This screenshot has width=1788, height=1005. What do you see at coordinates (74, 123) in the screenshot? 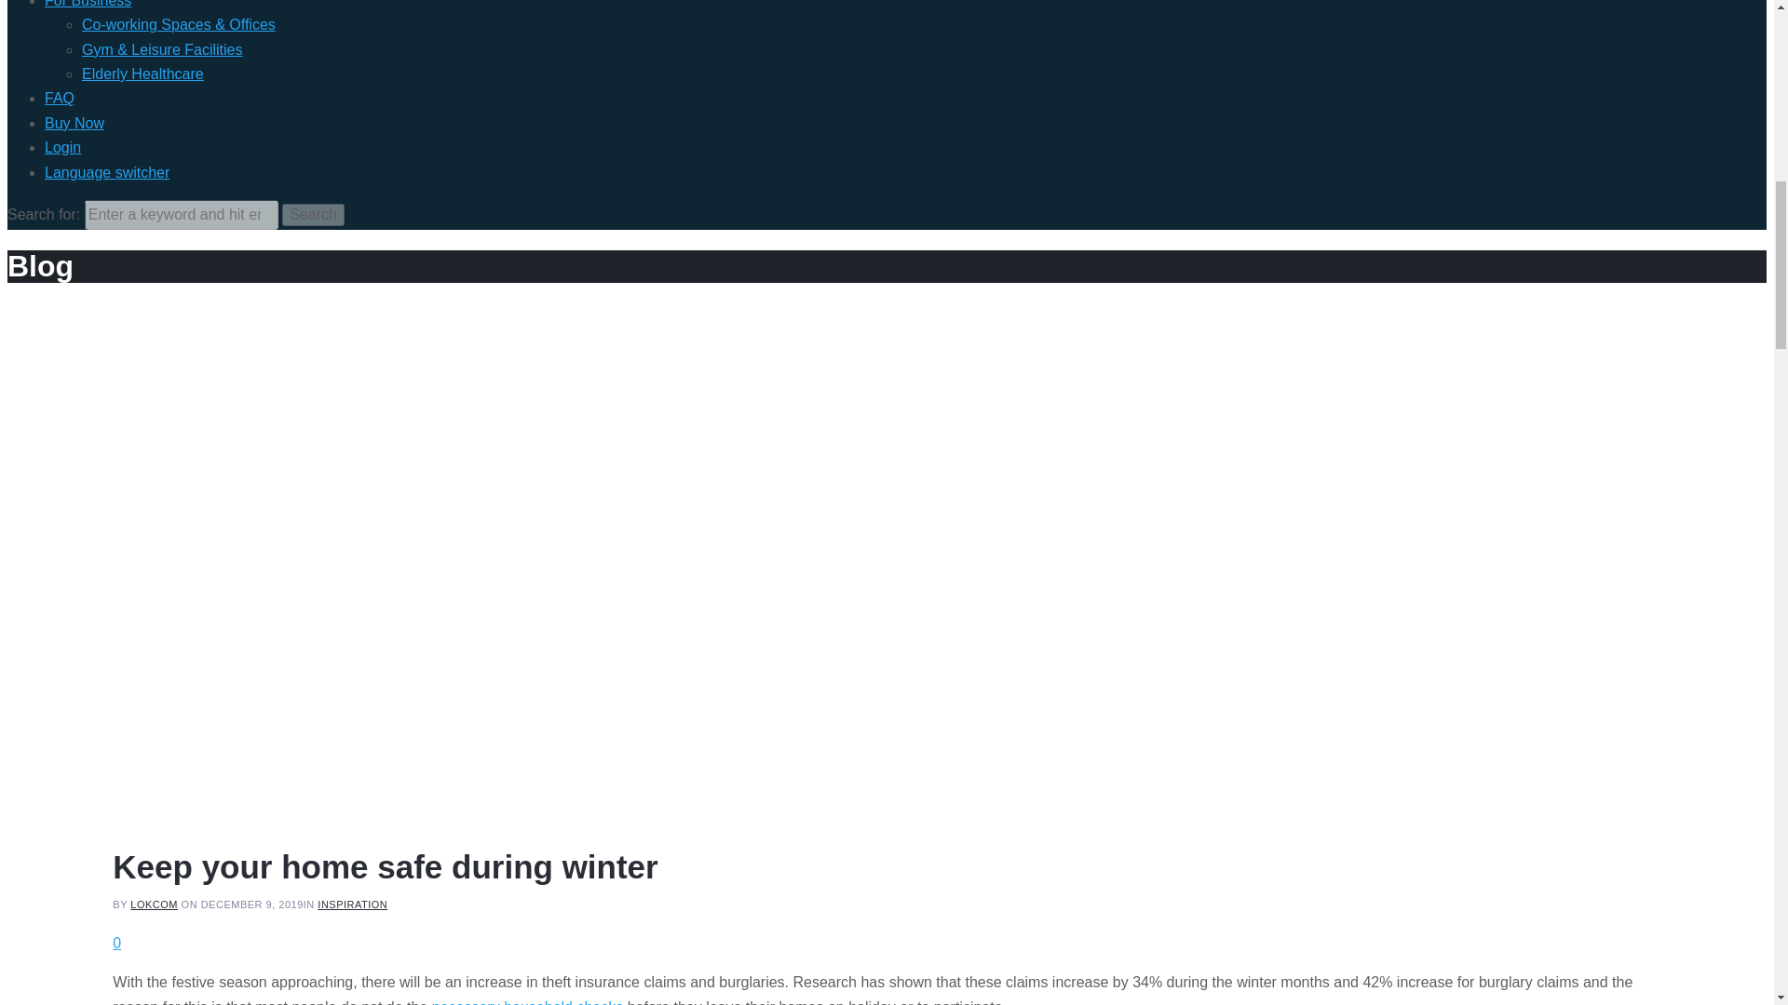
I see `Buy Now` at bounding box center [74, 123].